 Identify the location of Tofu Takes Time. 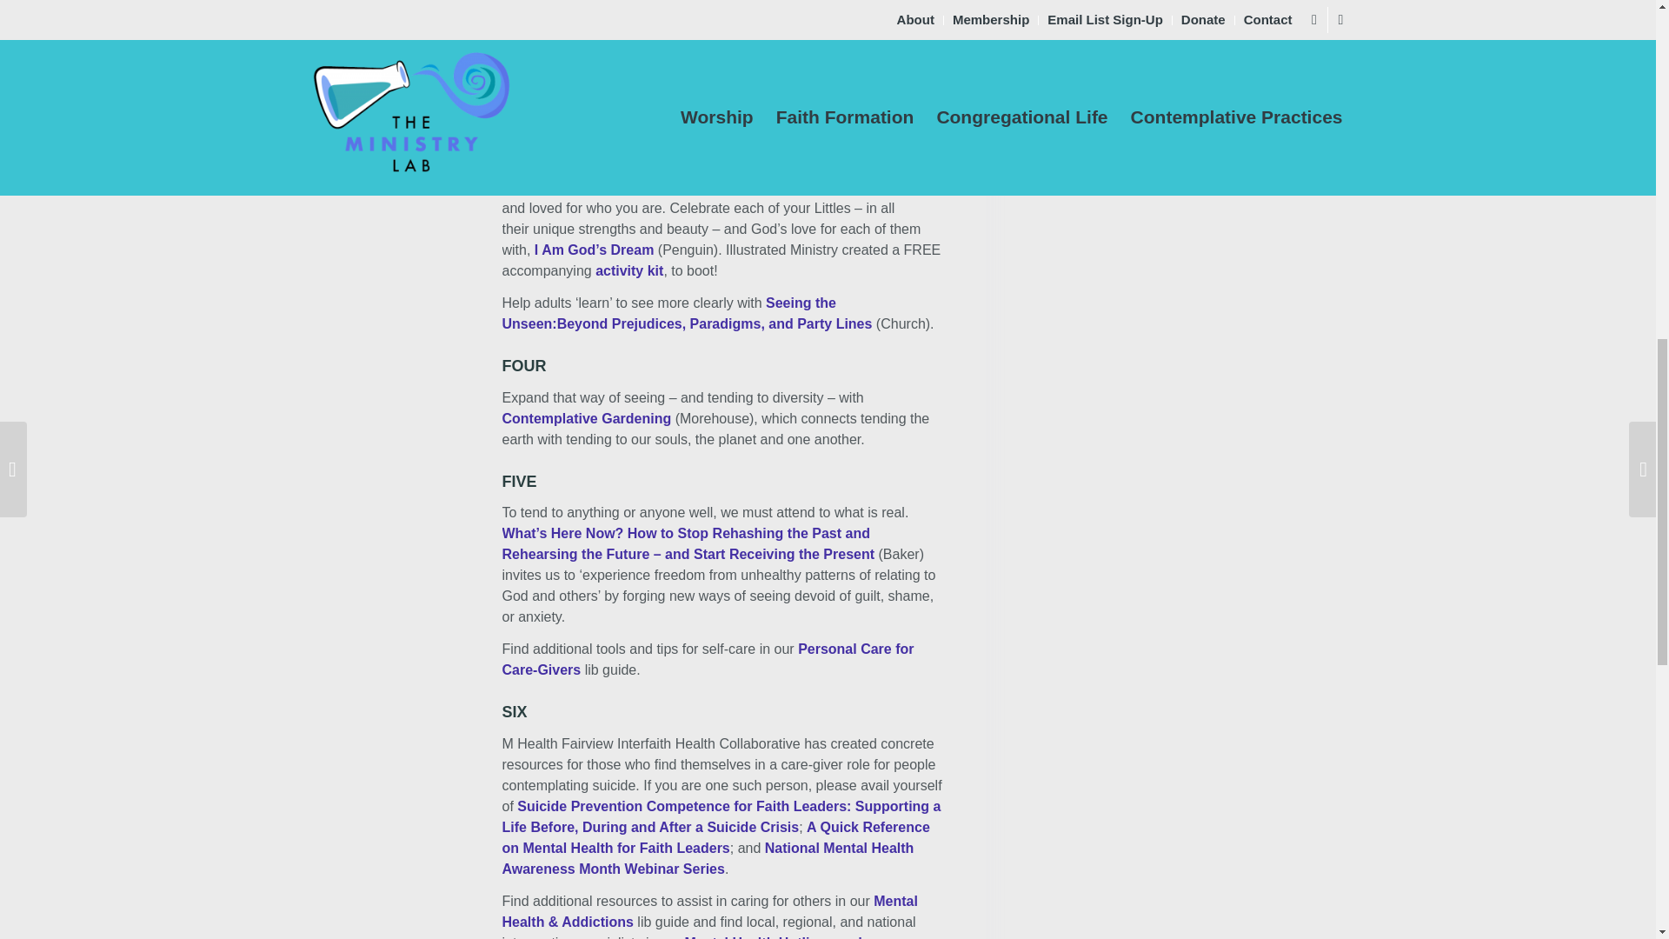
(859, 71).